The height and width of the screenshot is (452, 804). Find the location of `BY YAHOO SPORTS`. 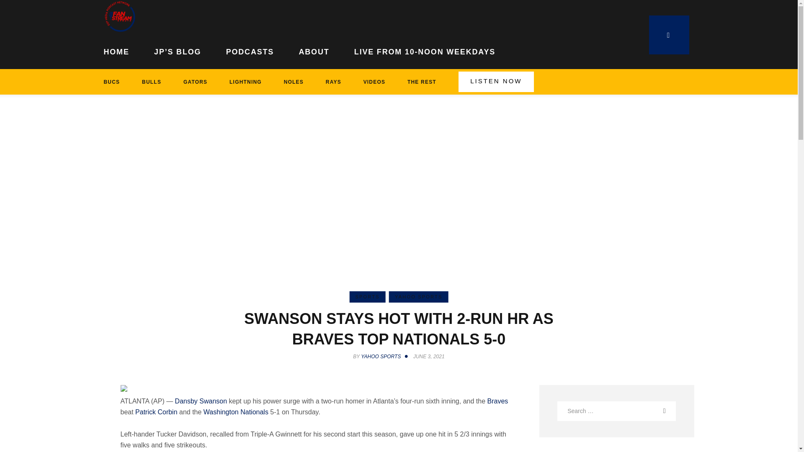

BY YAHOO SPORTS is located at coordinates (382, 356).